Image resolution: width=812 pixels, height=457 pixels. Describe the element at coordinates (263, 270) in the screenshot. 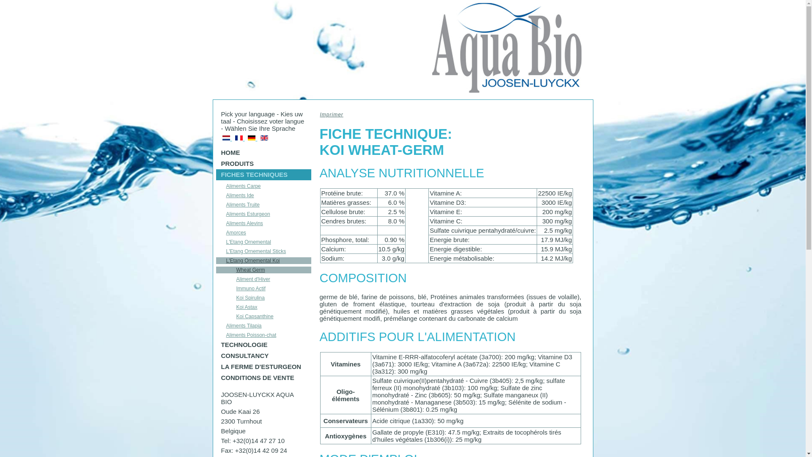

I see `Wheat Germ` at that location.